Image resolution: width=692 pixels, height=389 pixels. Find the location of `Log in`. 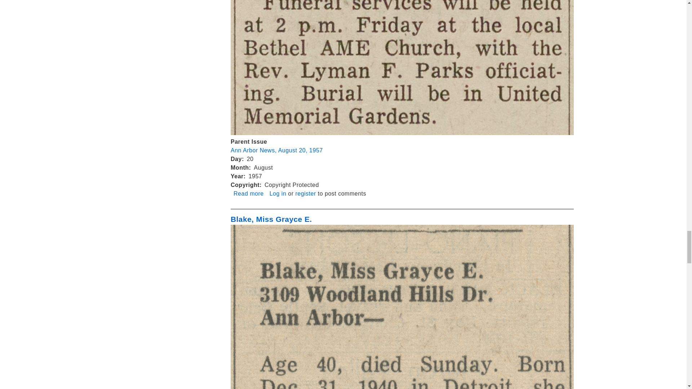

Log in is located at coordinates (249, 194).